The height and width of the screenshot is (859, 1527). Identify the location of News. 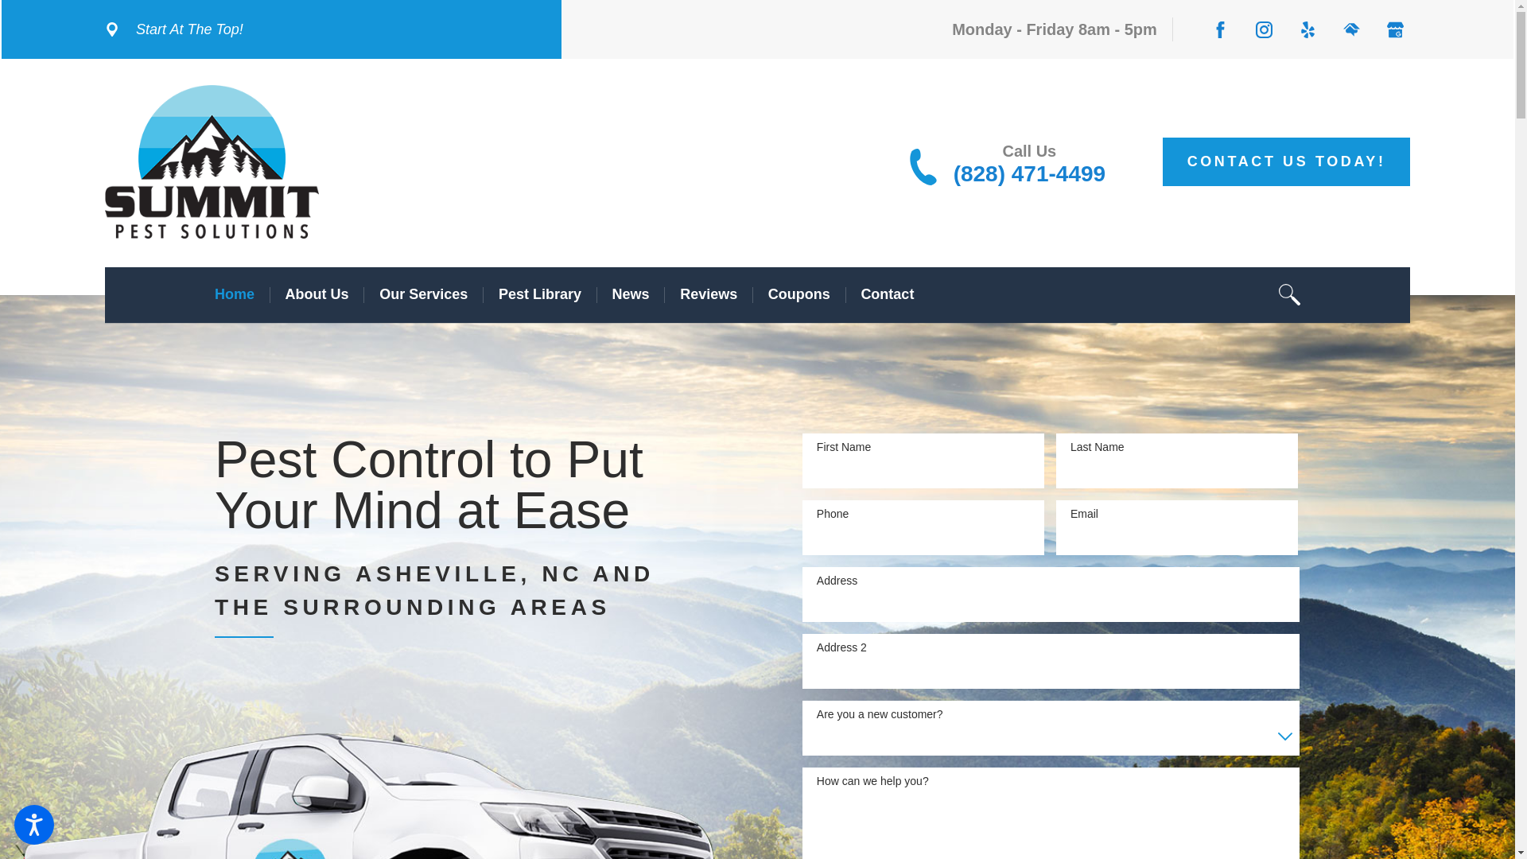
(631, 294).